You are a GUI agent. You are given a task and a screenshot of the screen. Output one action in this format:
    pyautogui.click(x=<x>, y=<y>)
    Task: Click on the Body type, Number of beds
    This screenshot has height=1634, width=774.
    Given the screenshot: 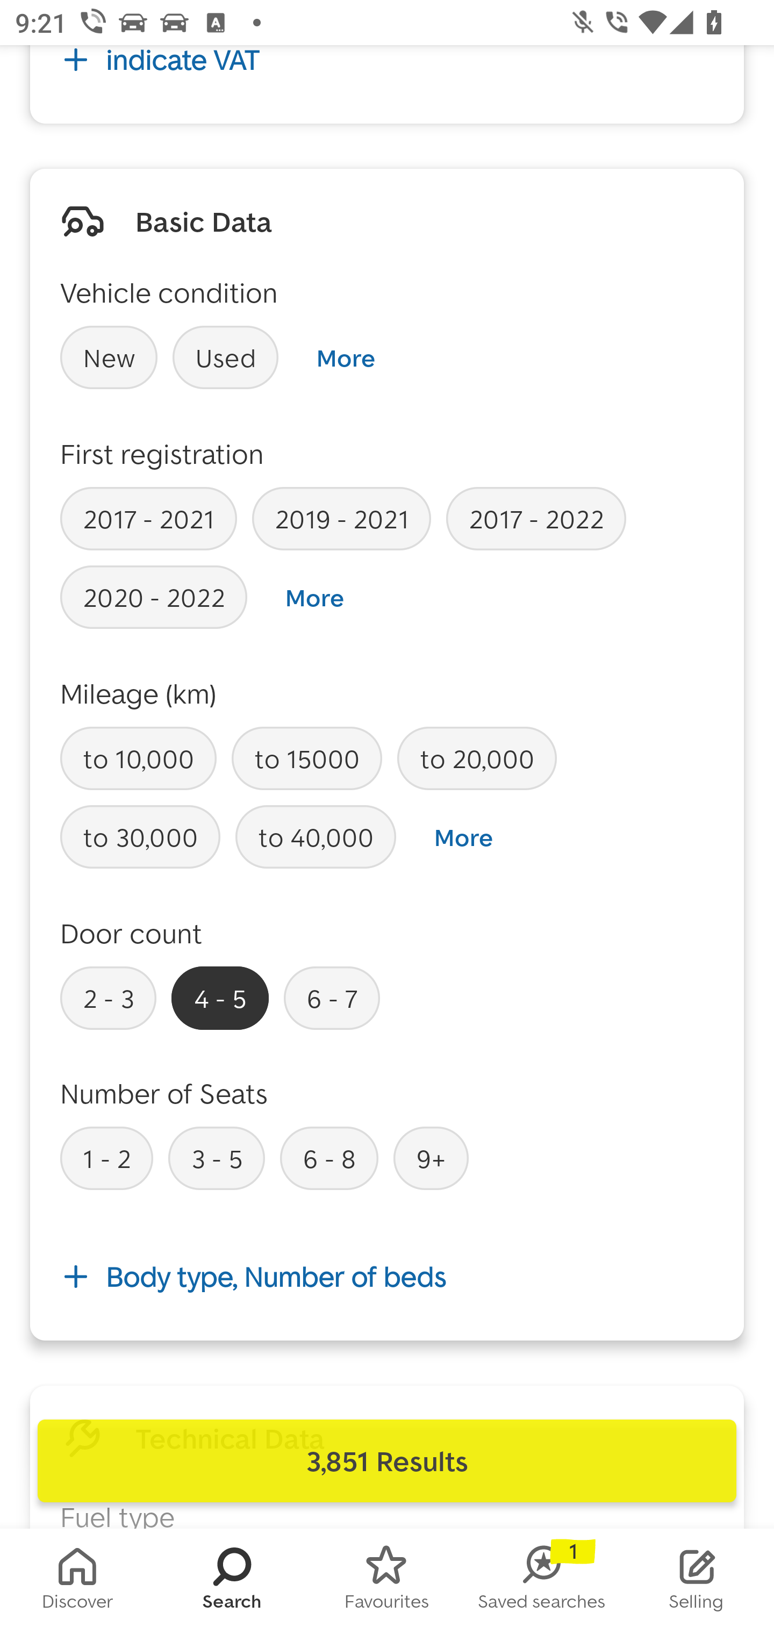 What is the action you would take?
    pyautogui.click(x=387, y=1277)
    